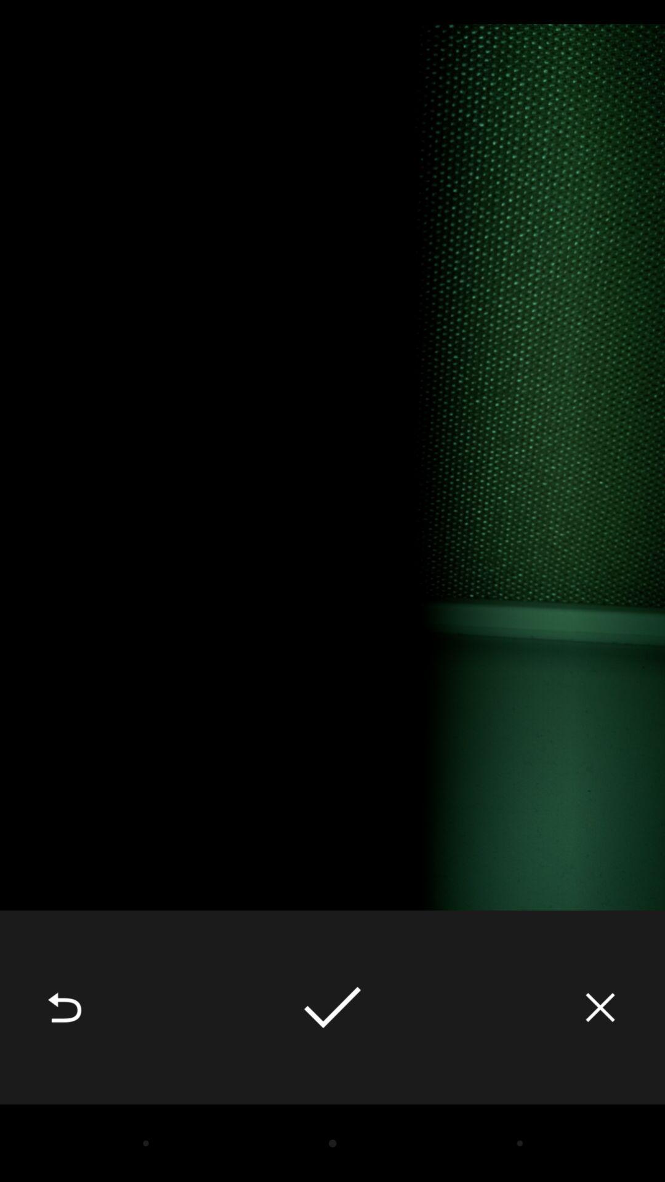 The image size is (665, 1182). Describe the element at coordinates (65, 1007) in the screenshot. I see `turn on item at the bottom left corner` at that location.